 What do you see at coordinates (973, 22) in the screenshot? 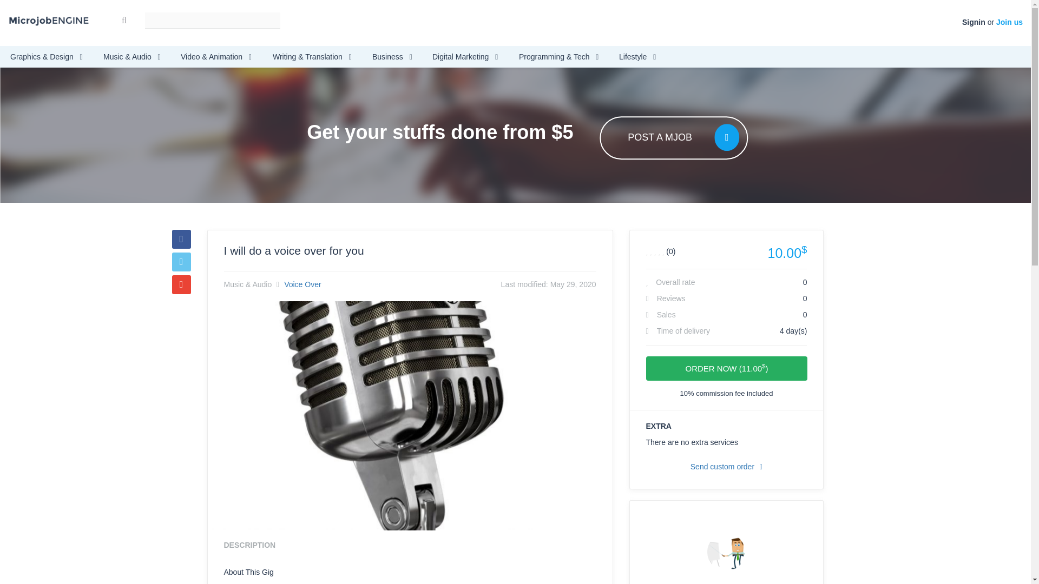
I see `Signin` at bounding box center [973, 22].